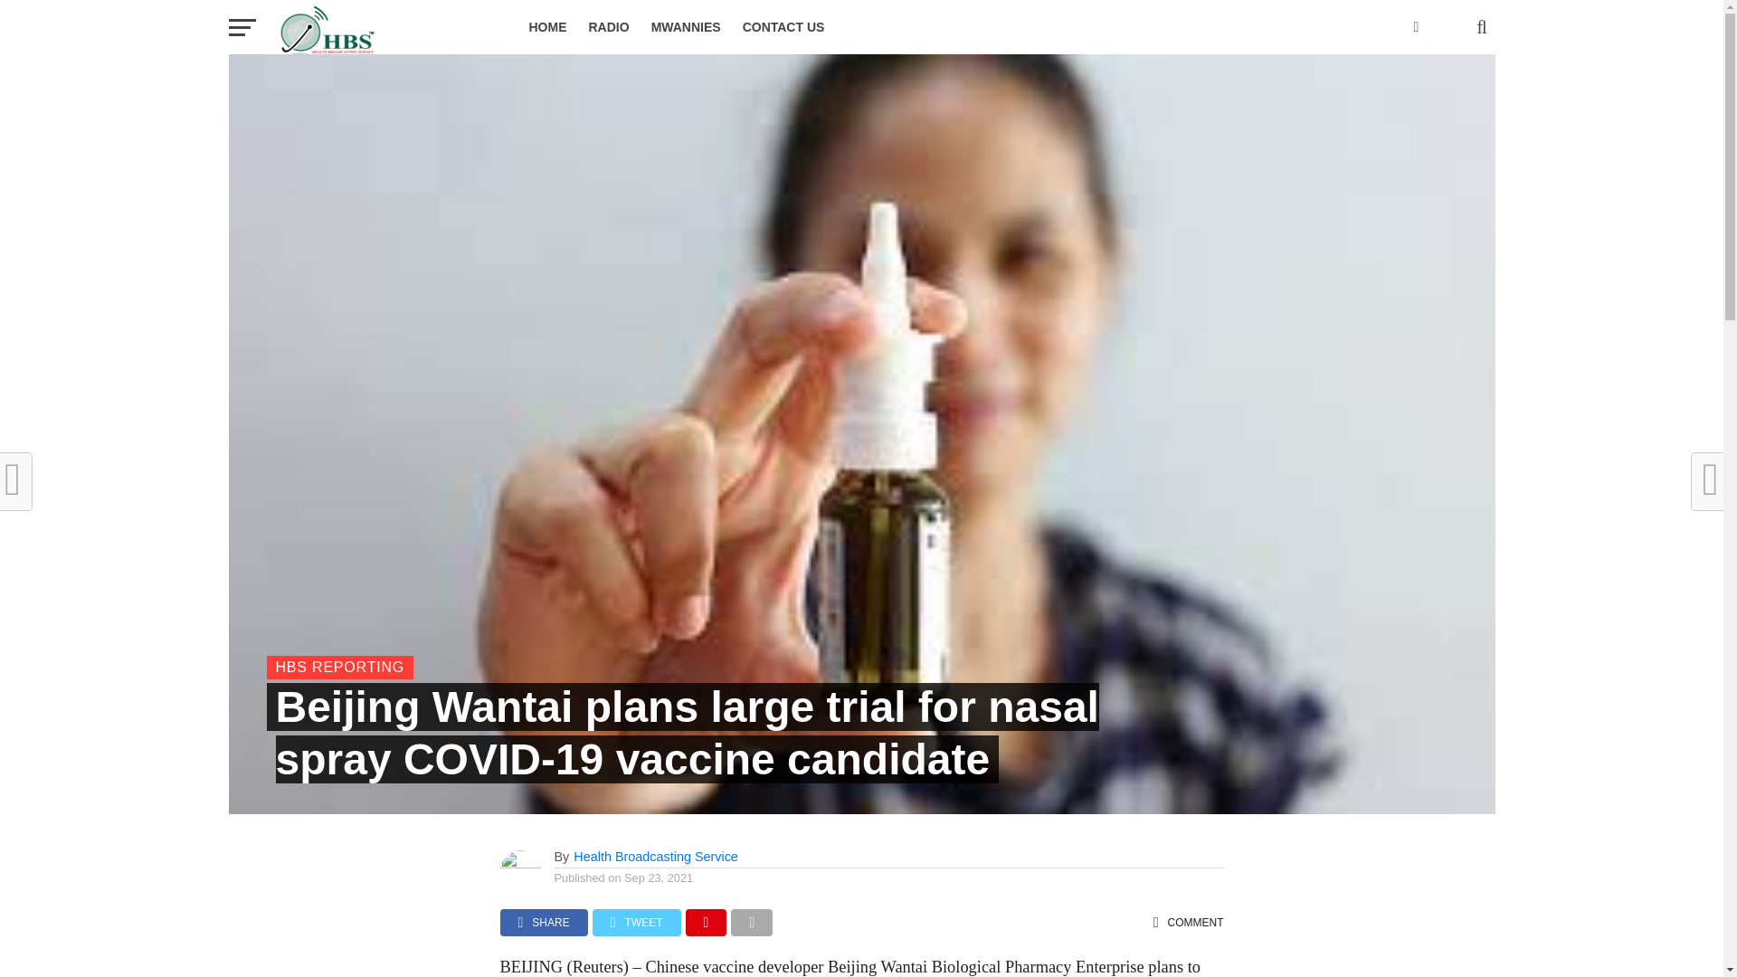  Describe the element at coordinates (546, 27) in the screenshot. I see `HOME` at that location.